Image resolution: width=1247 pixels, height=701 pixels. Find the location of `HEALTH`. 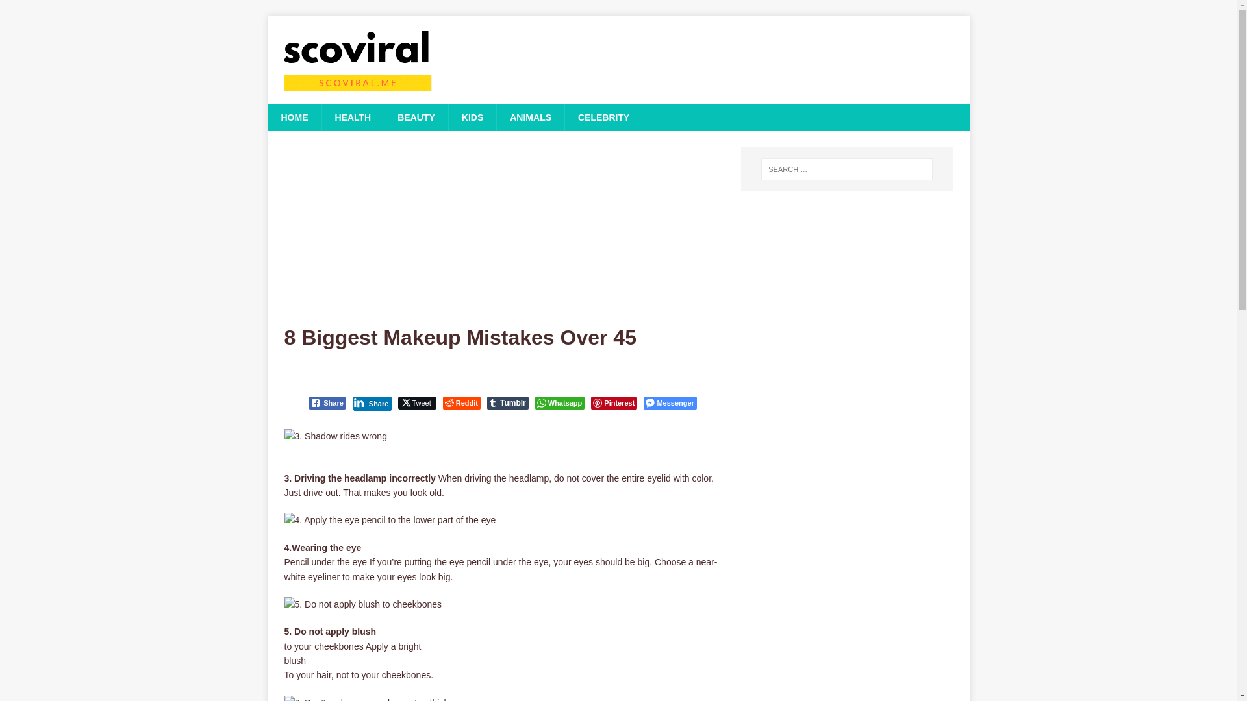

HEALTH is located at coordinates (352, 117).